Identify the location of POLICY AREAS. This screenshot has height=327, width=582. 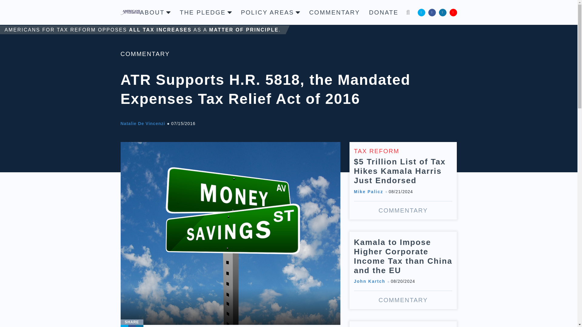
(270, 12).